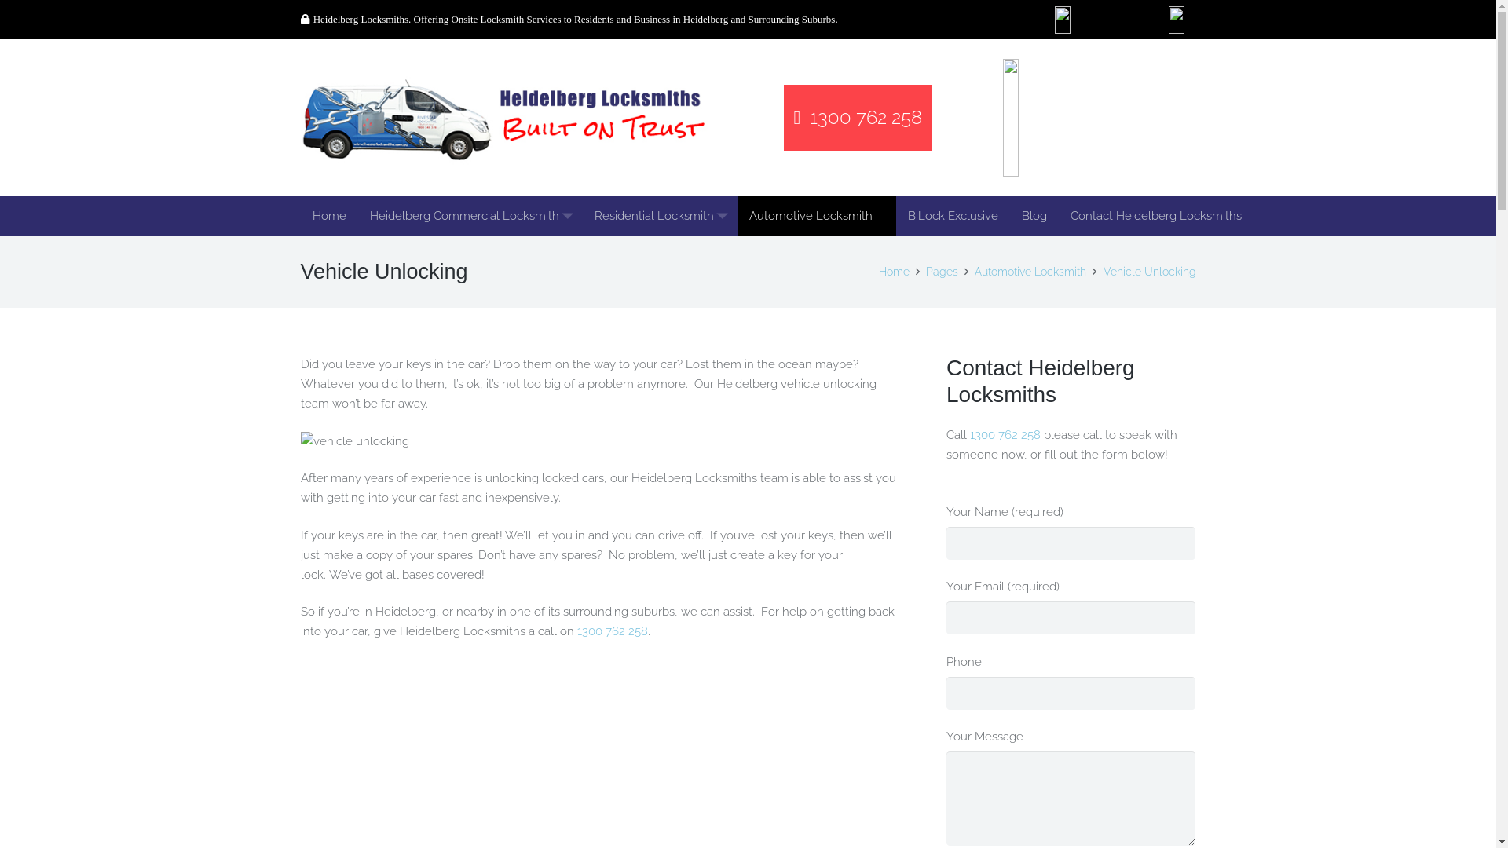 The image size is (1508, 848). What do you see at coordinates (470, 216) in the screenshot?
I see `Heidelberg Commercial Locksmith` at bounding box center [470, 216].